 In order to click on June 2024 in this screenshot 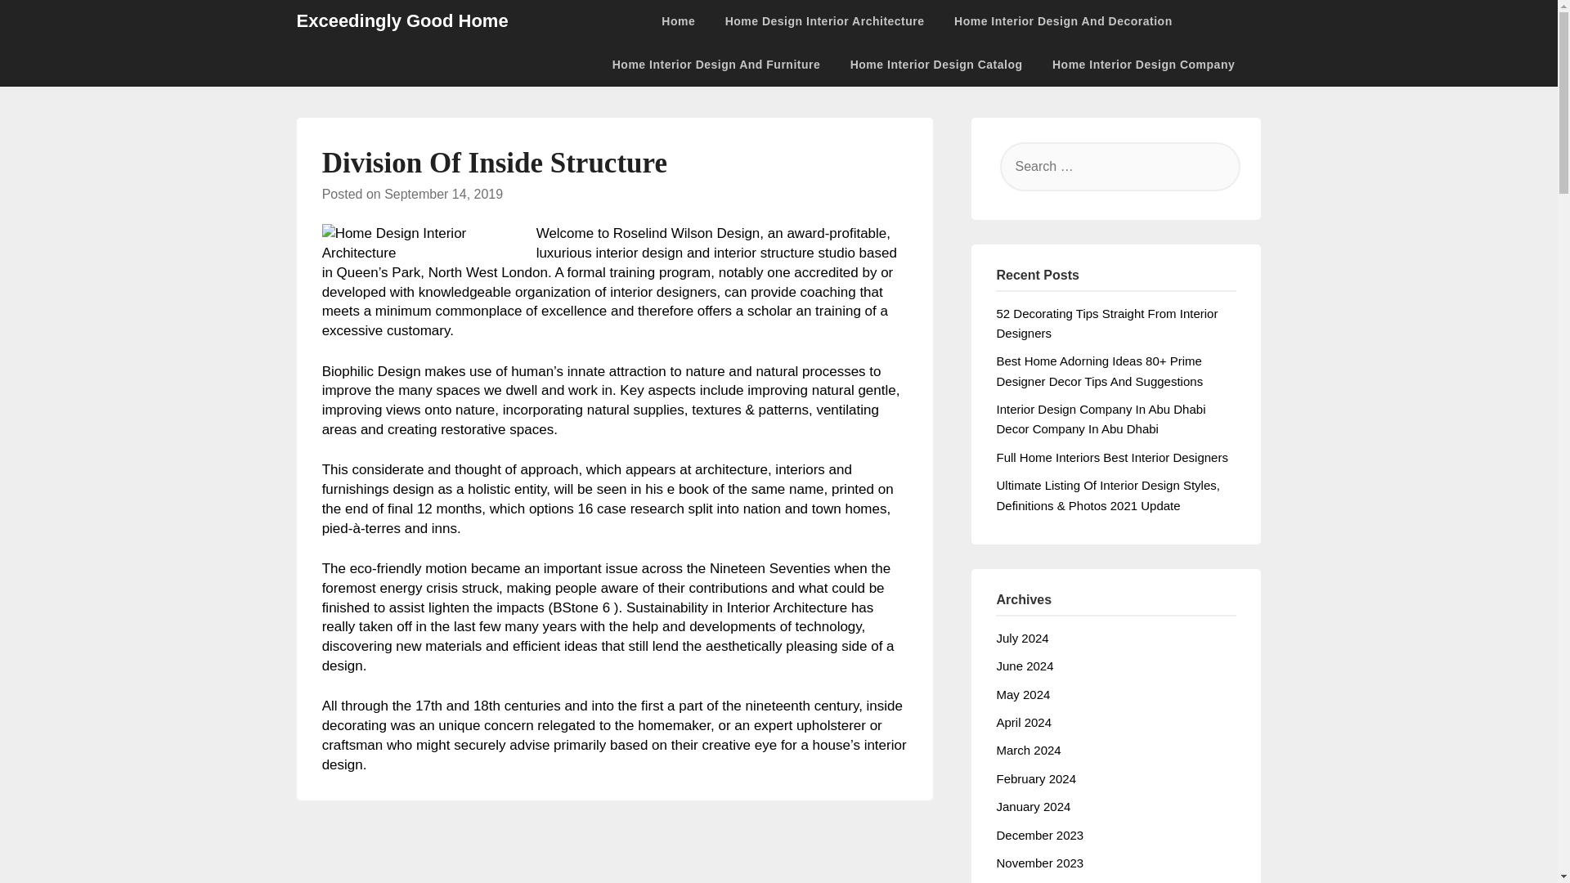, I will do `click(1024, 666)`.